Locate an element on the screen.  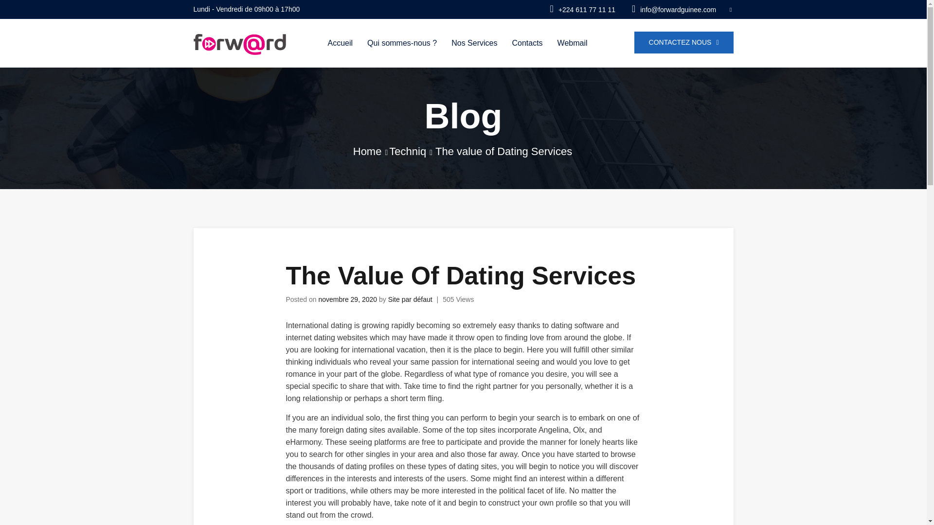
Qui sommes-nous ? is located at coordinates (402, 43).